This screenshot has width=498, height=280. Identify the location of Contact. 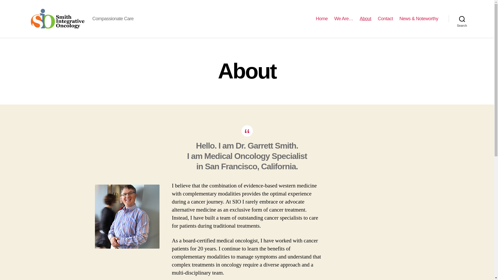
(385, 19).